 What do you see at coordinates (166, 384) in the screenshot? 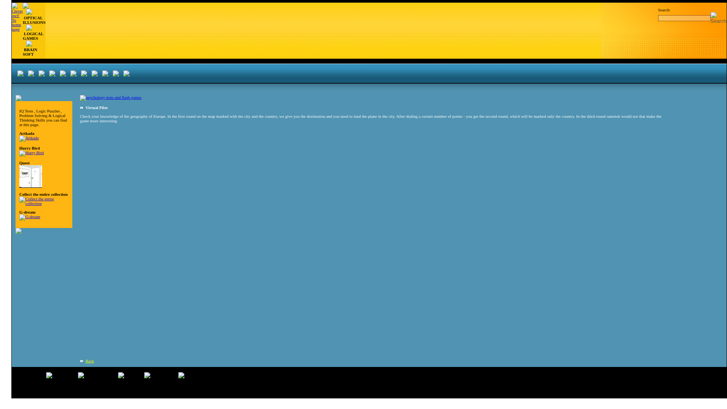
I see `Privat Policy` at bounding box center [166, 384].